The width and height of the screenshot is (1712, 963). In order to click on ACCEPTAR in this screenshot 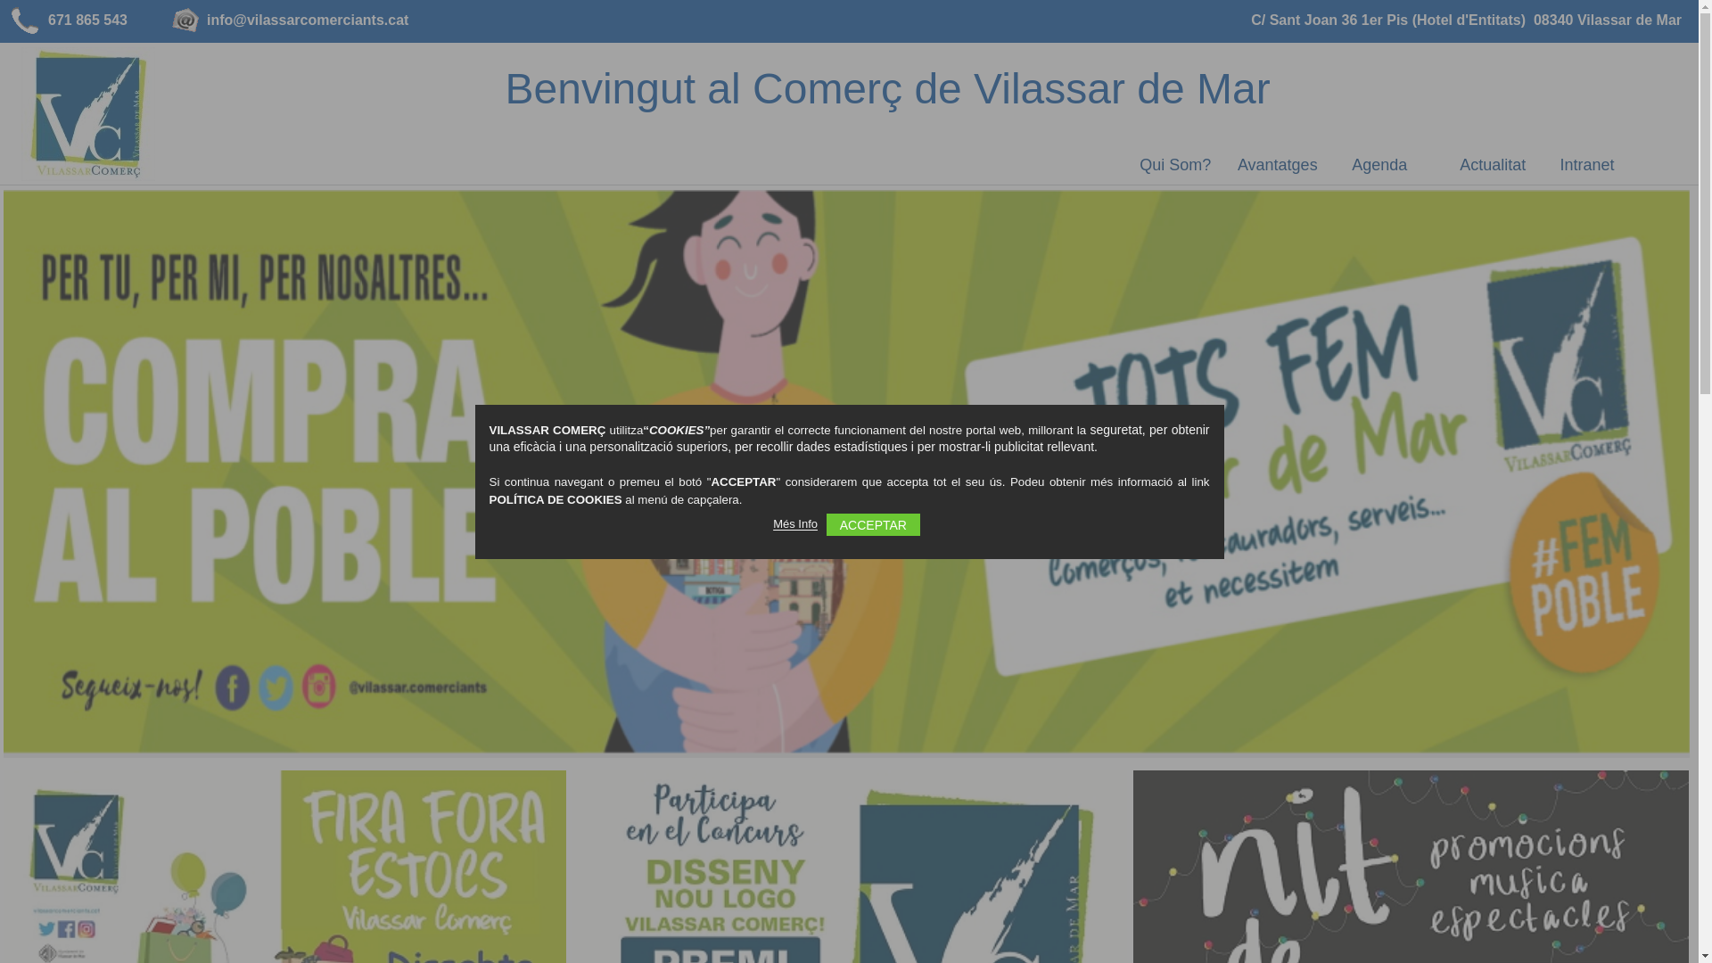, I will do `click(874, 524)`.